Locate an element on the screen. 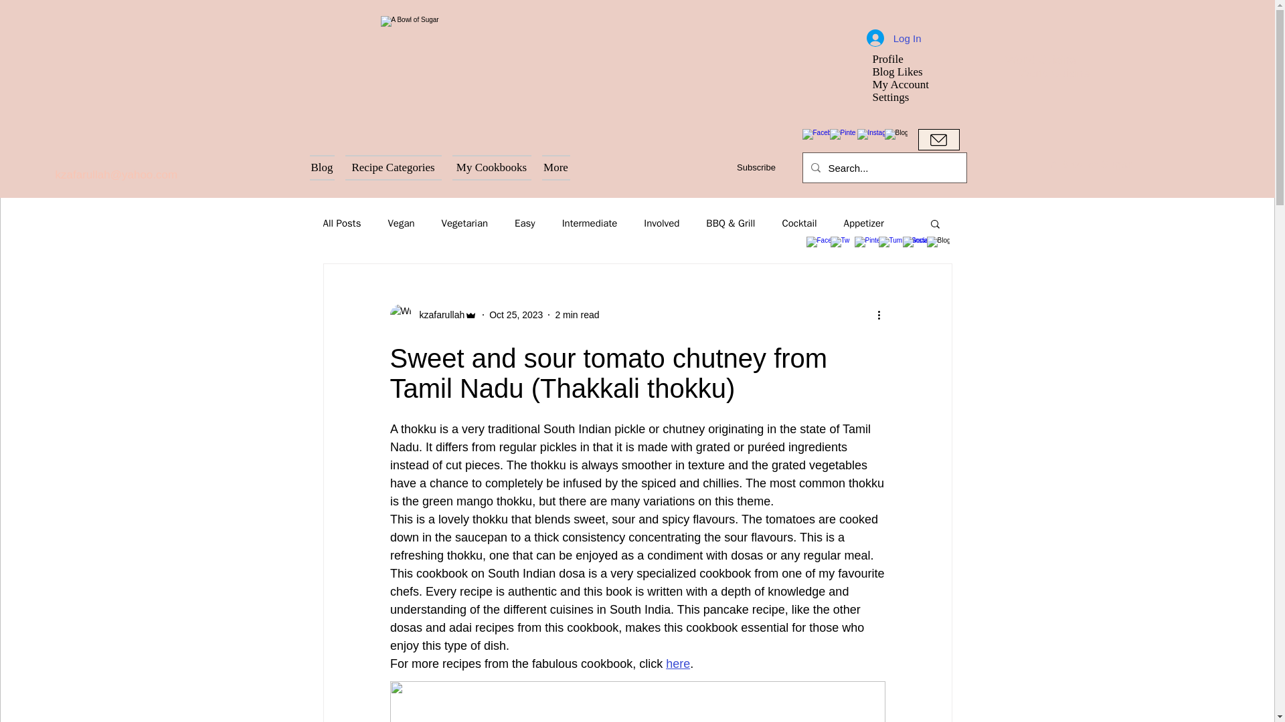  All Posts is located at coordinates (341, 223).